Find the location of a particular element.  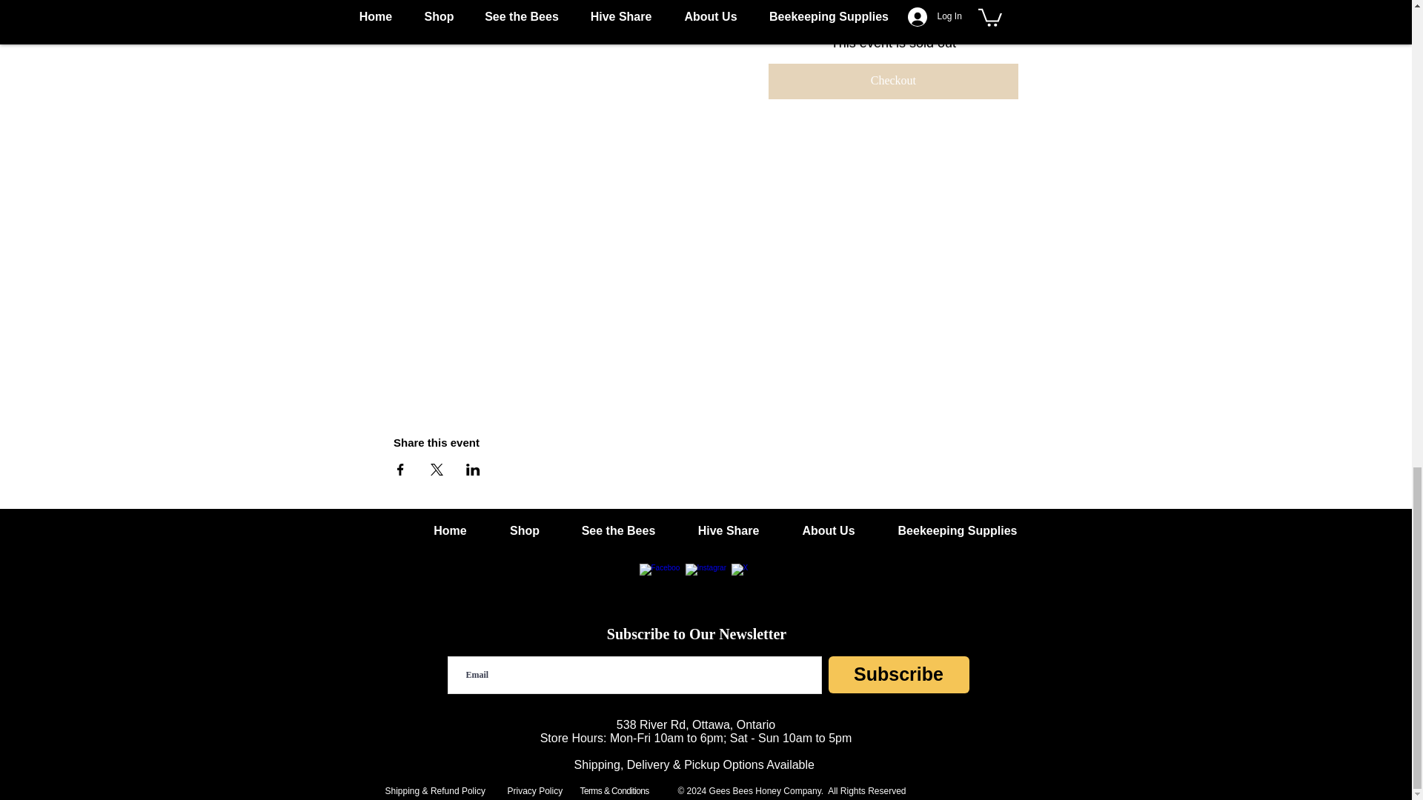

Shop is located at coordinates (525, 530).